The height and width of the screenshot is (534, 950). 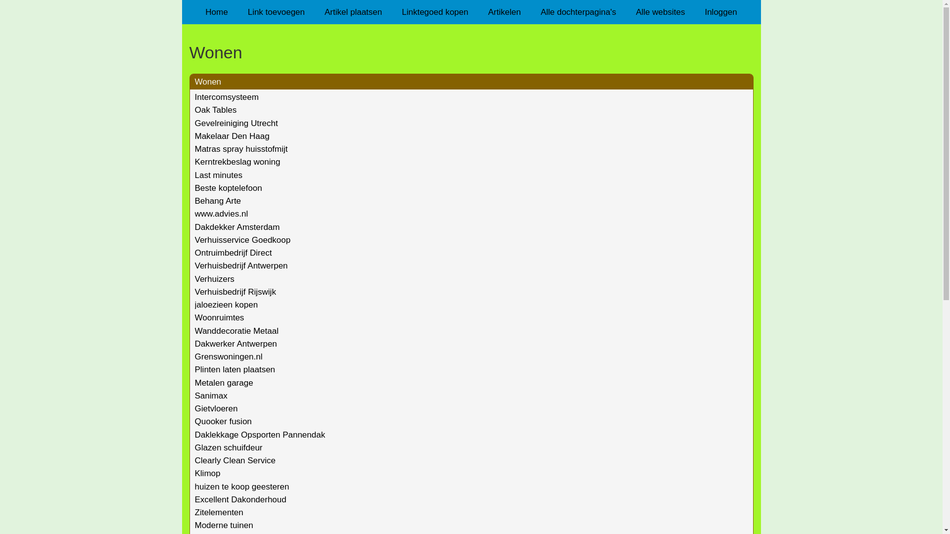 I want to click on Sanimax, so click(x=211, y=396).